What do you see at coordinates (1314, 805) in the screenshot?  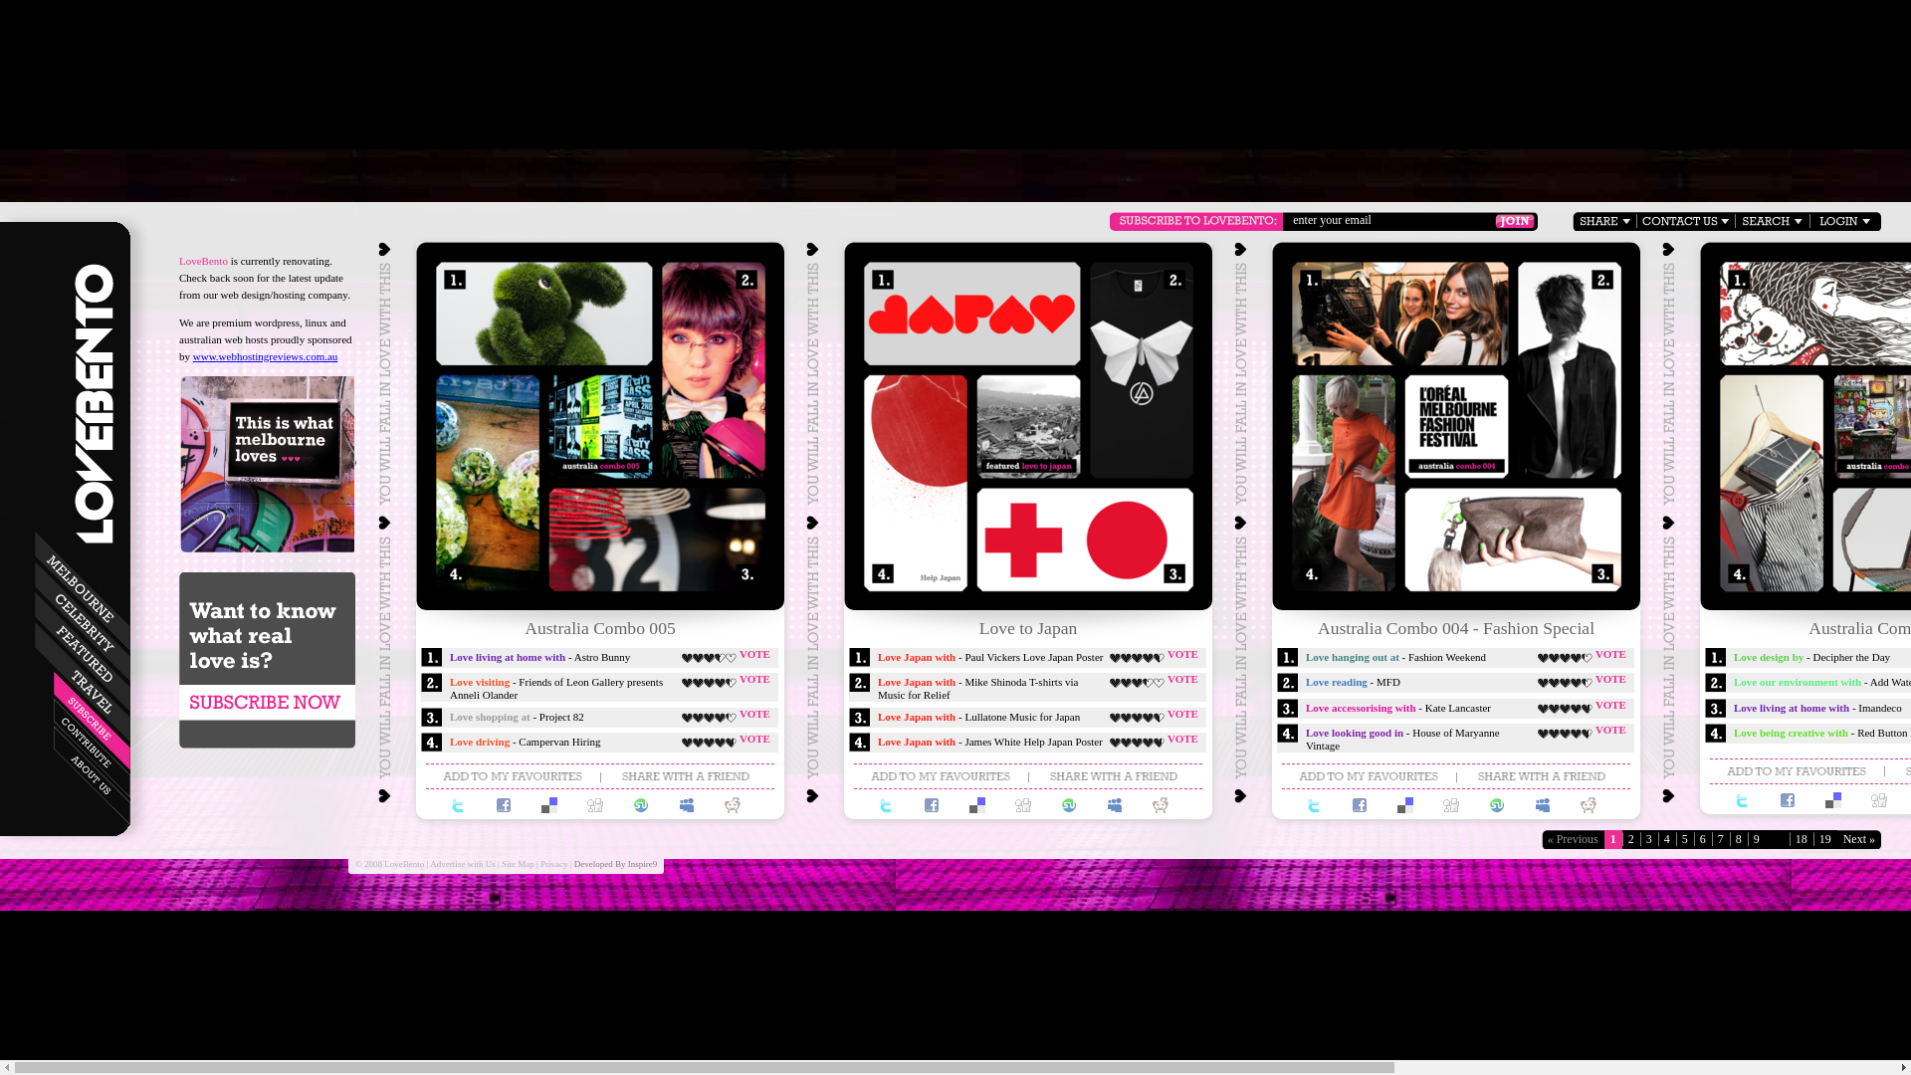 I see `Add to Twitter` at bounding box center [1314, 805].